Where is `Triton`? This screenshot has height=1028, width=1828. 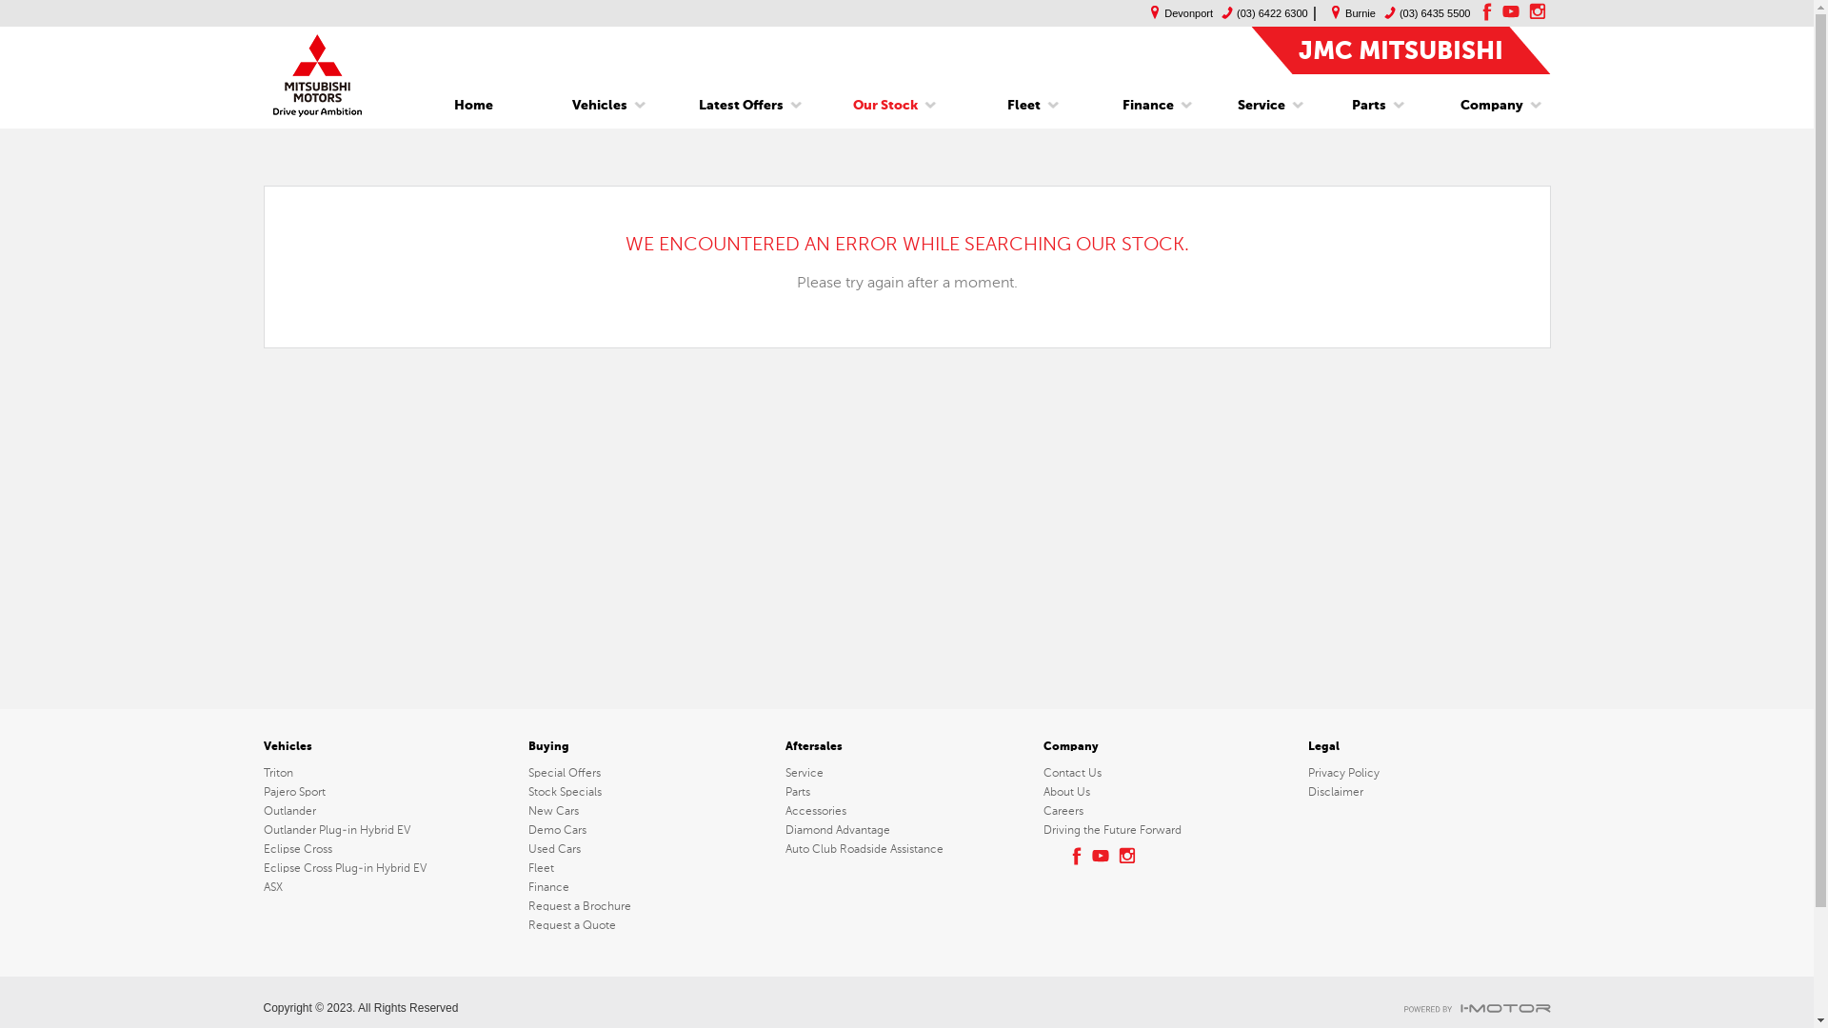 Triton is located at coordinates (391, 773).